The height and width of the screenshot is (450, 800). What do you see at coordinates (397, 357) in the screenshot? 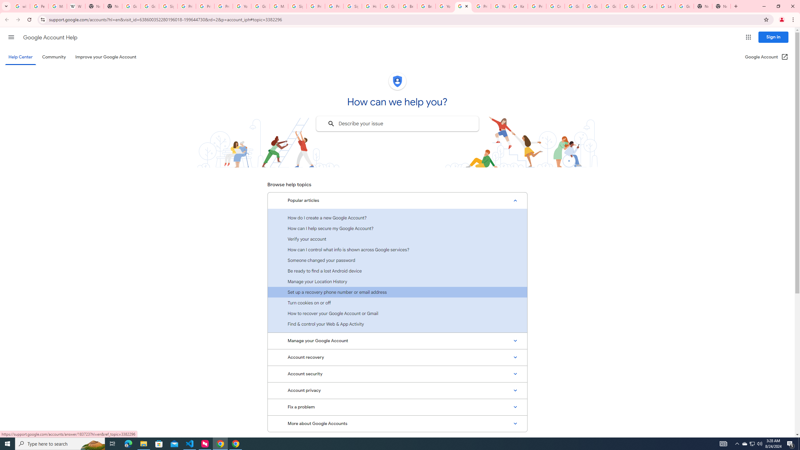
I see `Account recovery` at bounding box center [397, 357].